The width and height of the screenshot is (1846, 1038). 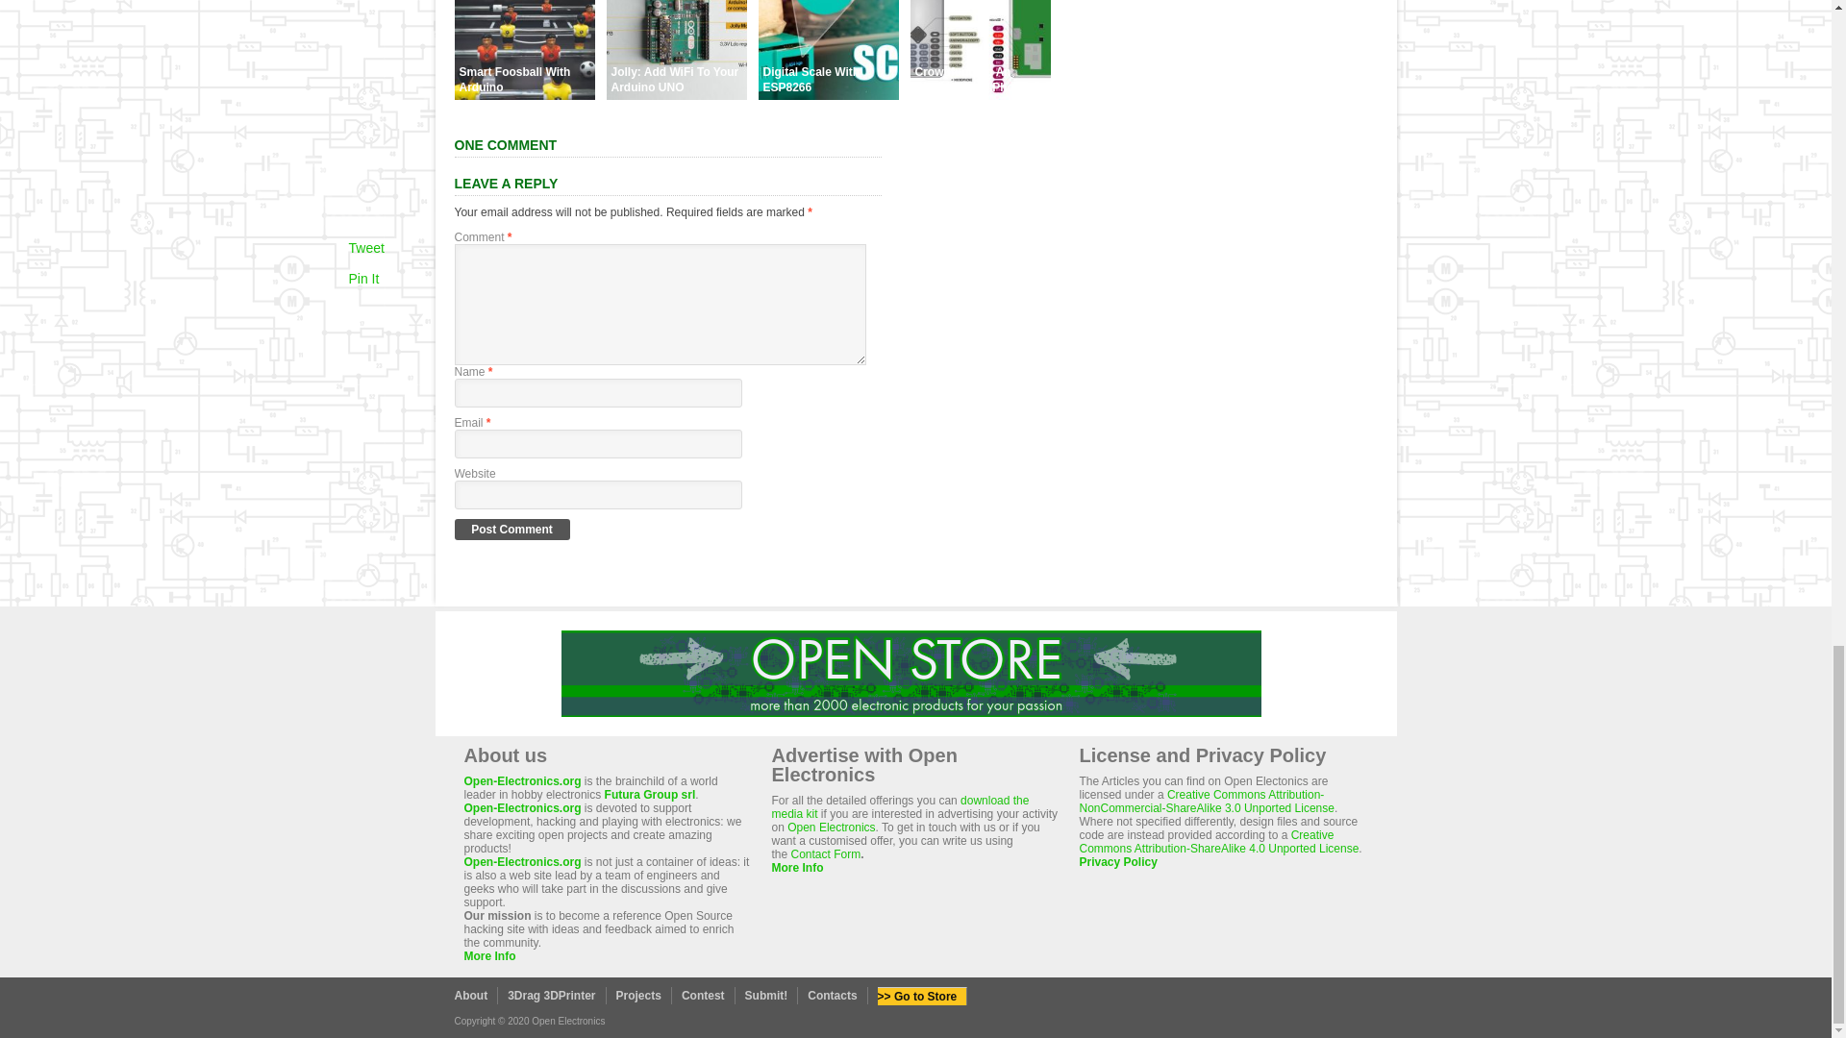 I want to click on Digital scale with ESP8266, so click(x=827, y=94).